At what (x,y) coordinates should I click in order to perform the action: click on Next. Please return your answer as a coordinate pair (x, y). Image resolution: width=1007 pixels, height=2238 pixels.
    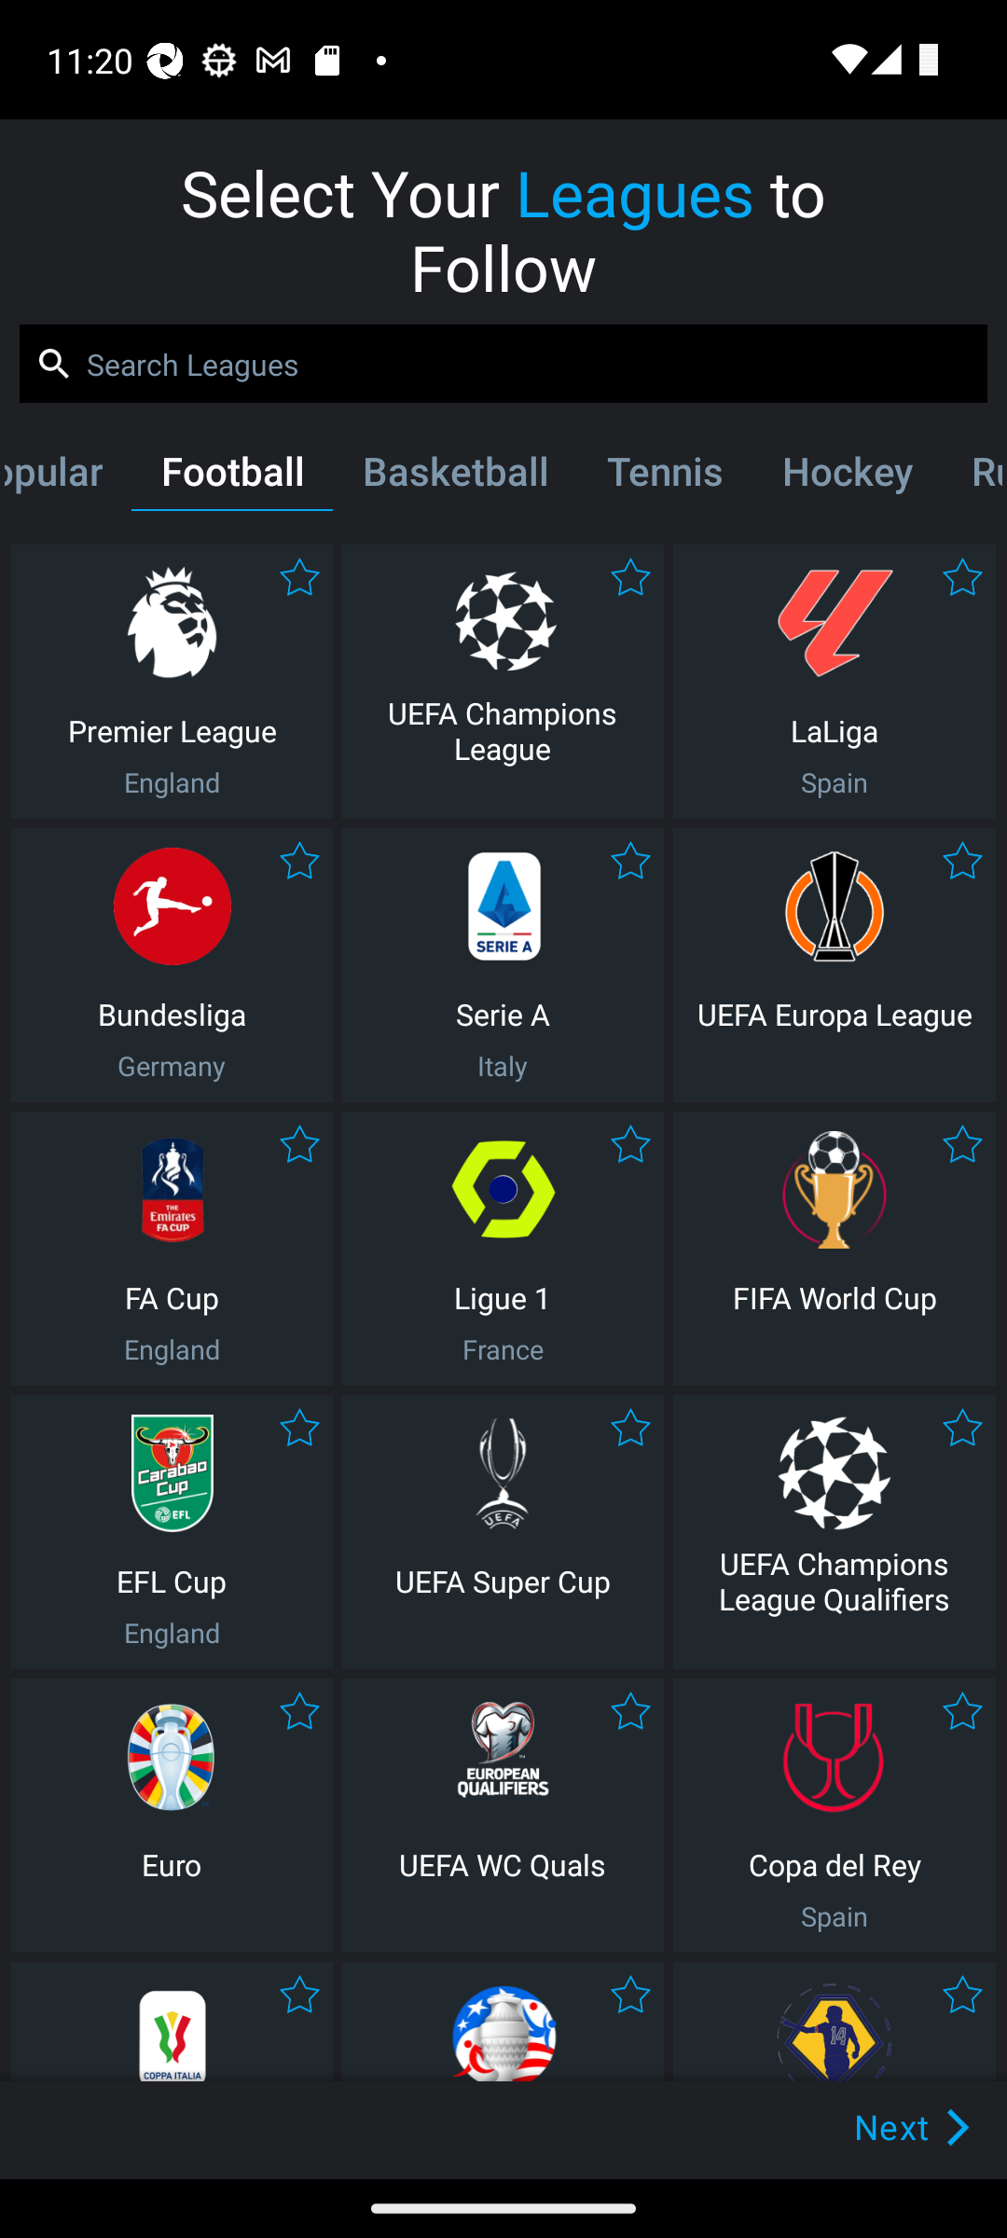
    Looking at the image, I should click on (869, 2126).